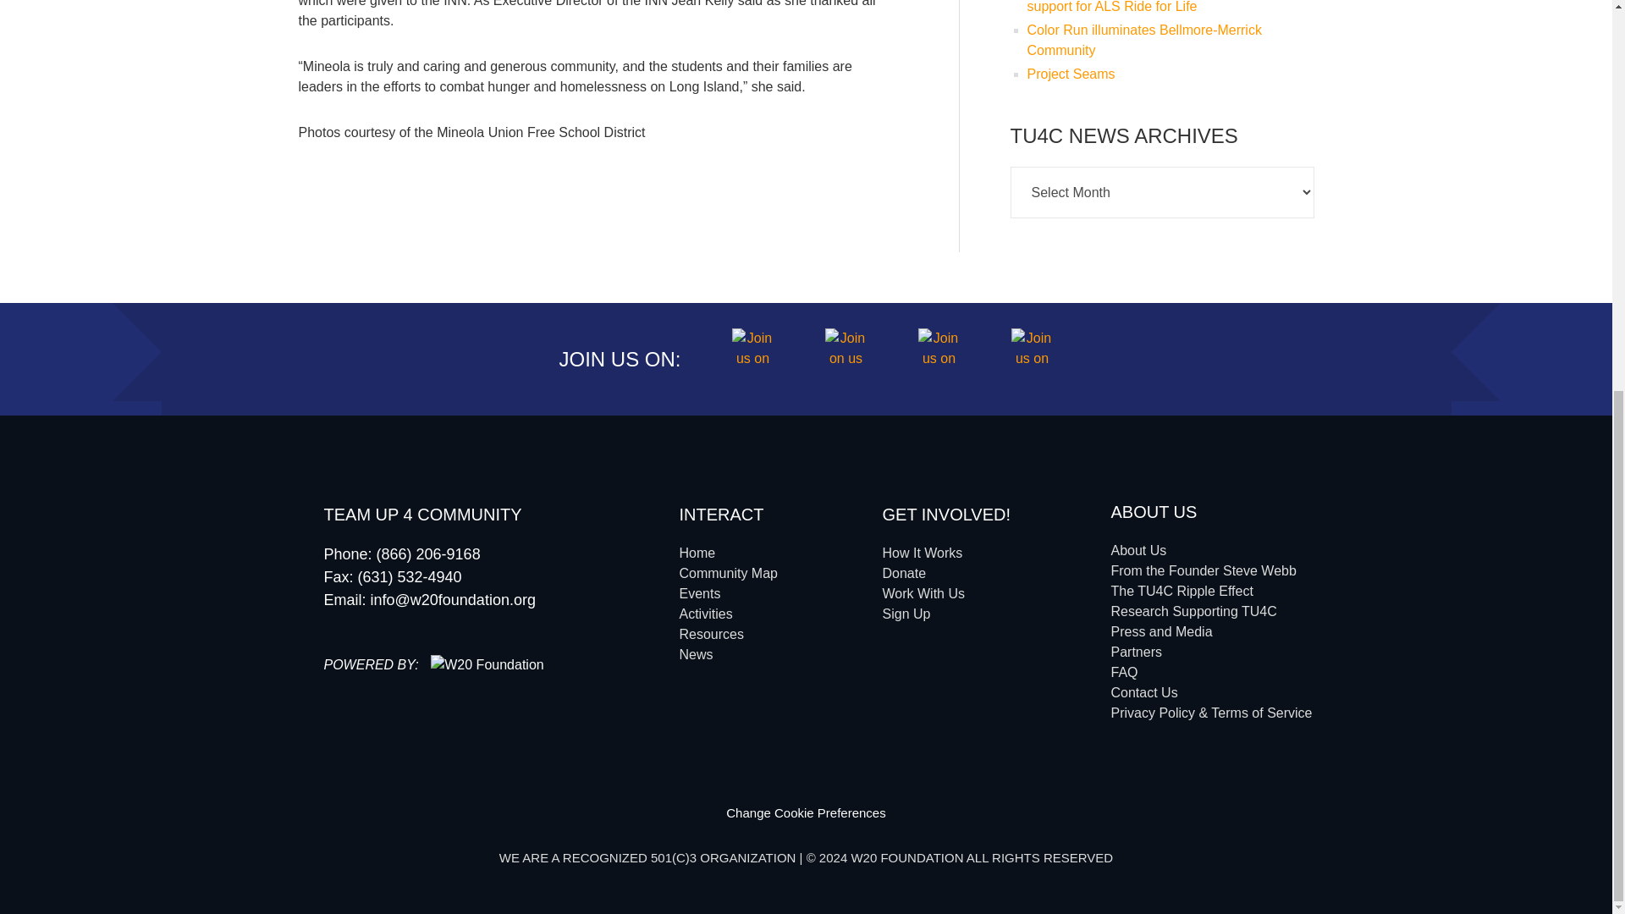 This screenshot has height=914, width=1625. What do you see at coordinates (706, 614) in the screenshot?
I see `Activities` at bounding box center [706, 614].